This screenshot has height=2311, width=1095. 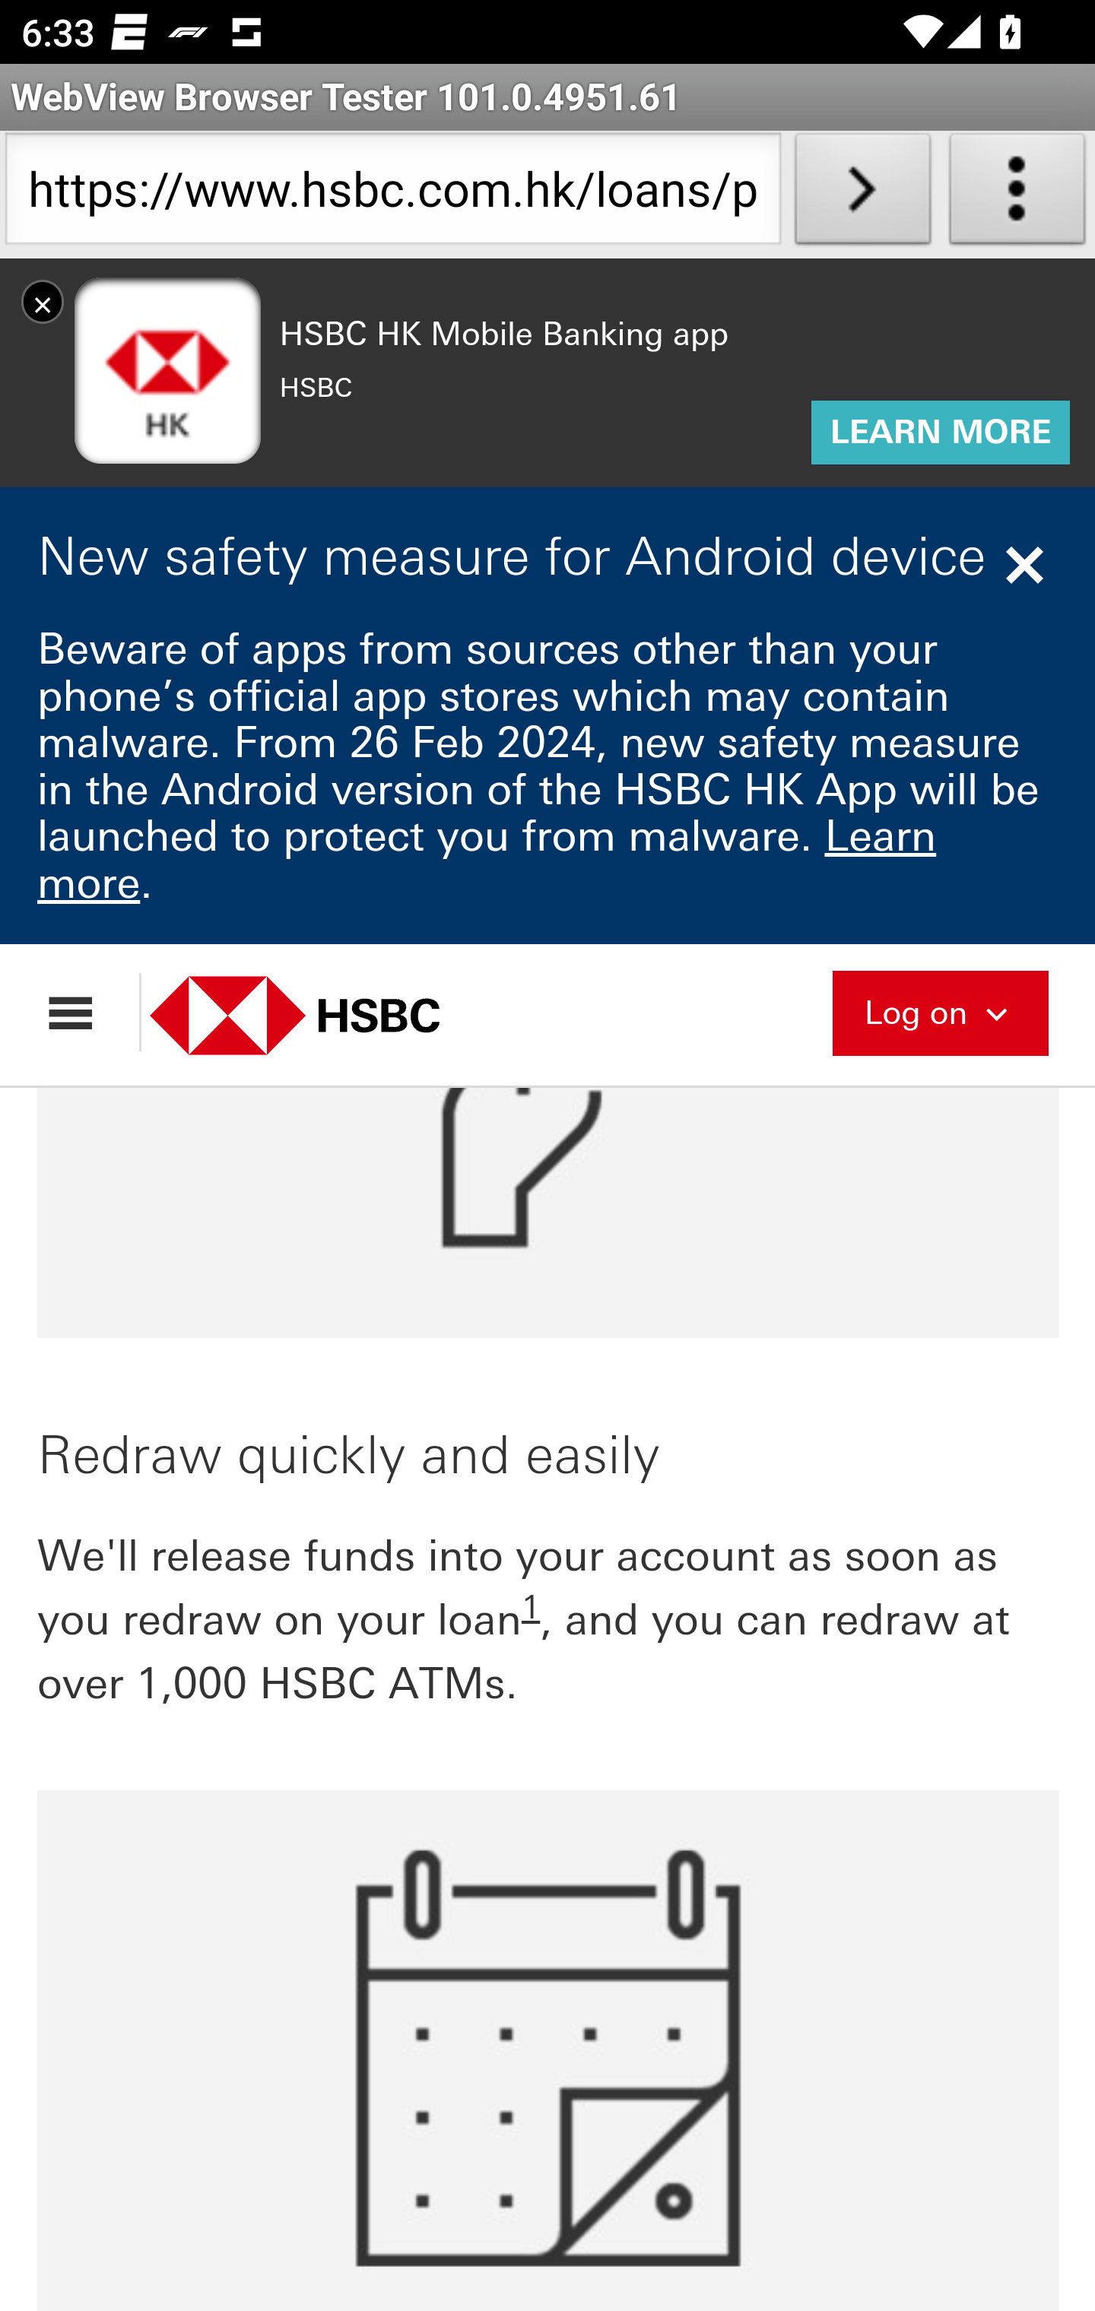 What do you see at coordinates (862, 195) in the screenshot?
I see `Load URL` at bounding box center [862, 195].